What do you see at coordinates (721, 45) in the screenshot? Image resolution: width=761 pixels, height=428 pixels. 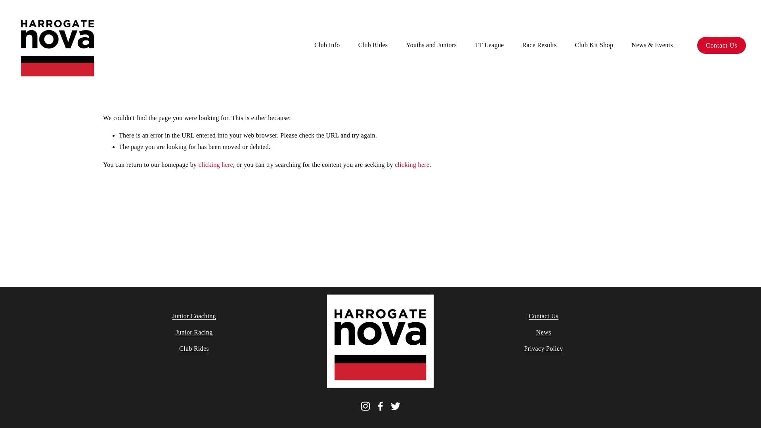 I see `Contact Us` at bounding box center [721, 45].